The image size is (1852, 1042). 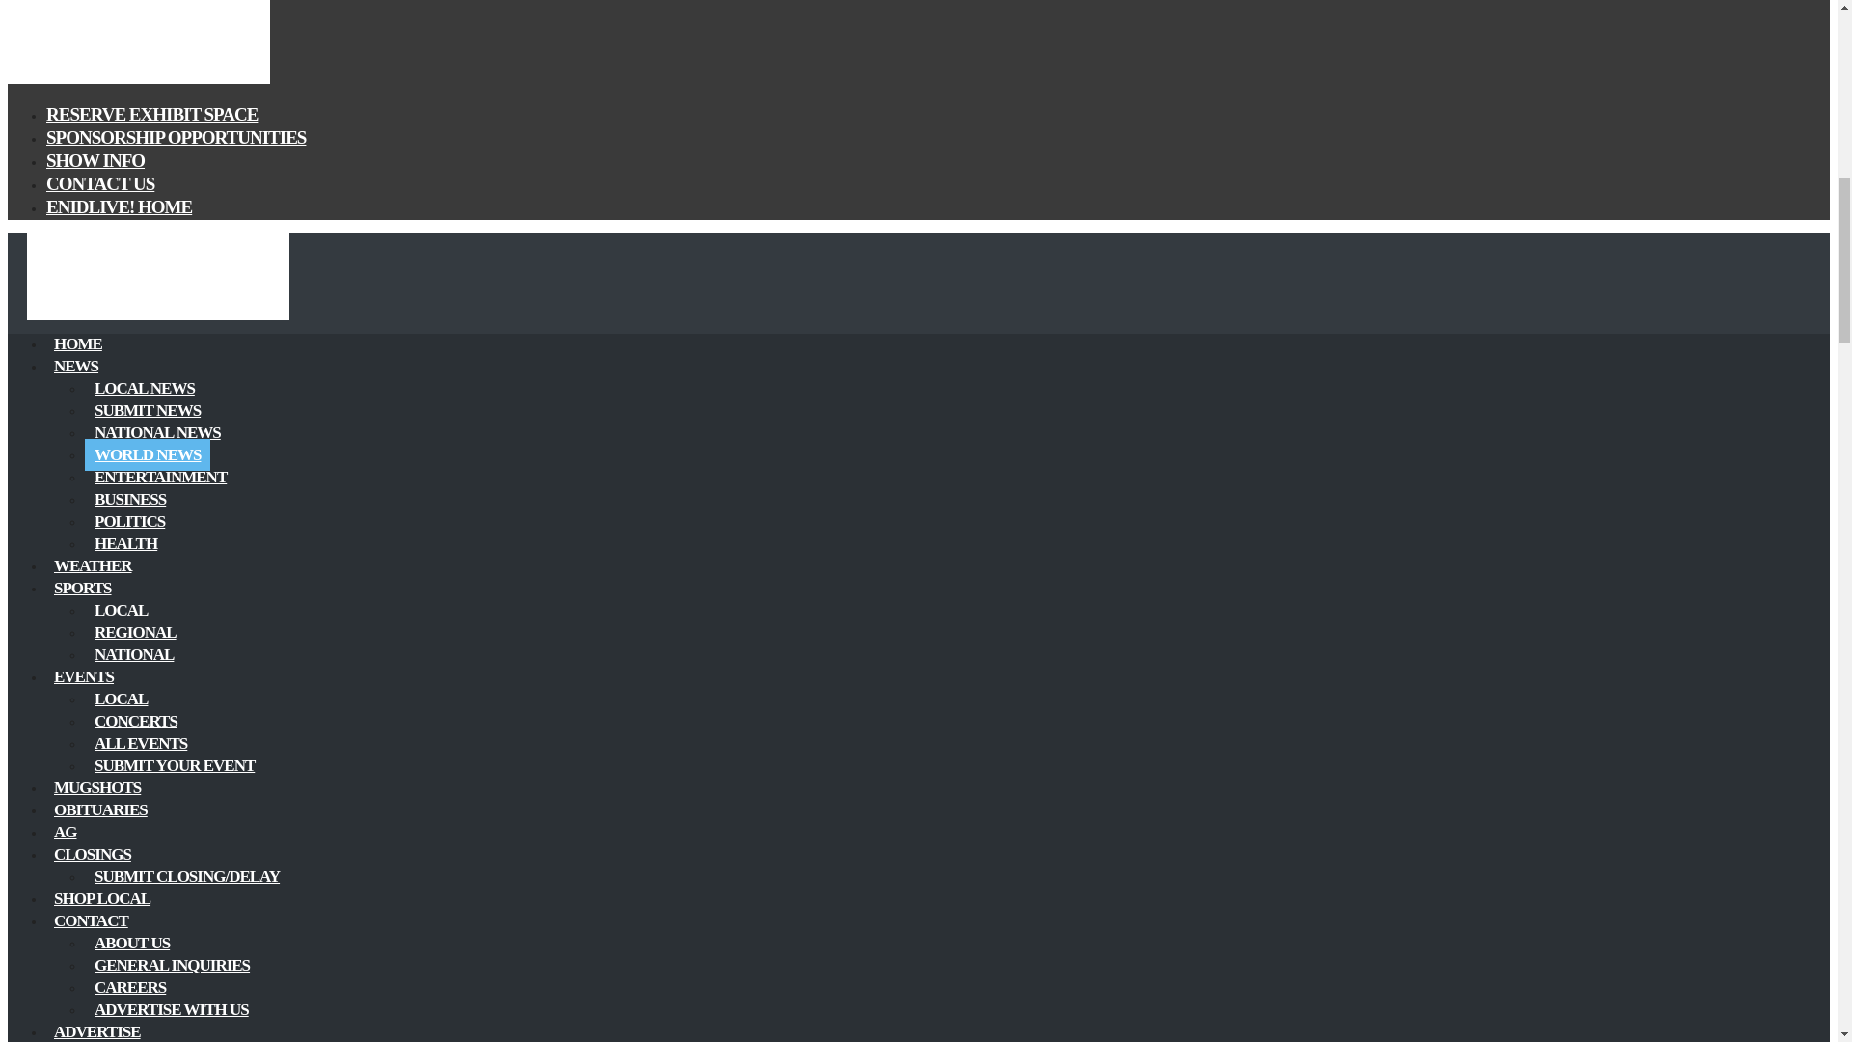 I want to click on EnidLIVE!, so click(x=139, y=79).